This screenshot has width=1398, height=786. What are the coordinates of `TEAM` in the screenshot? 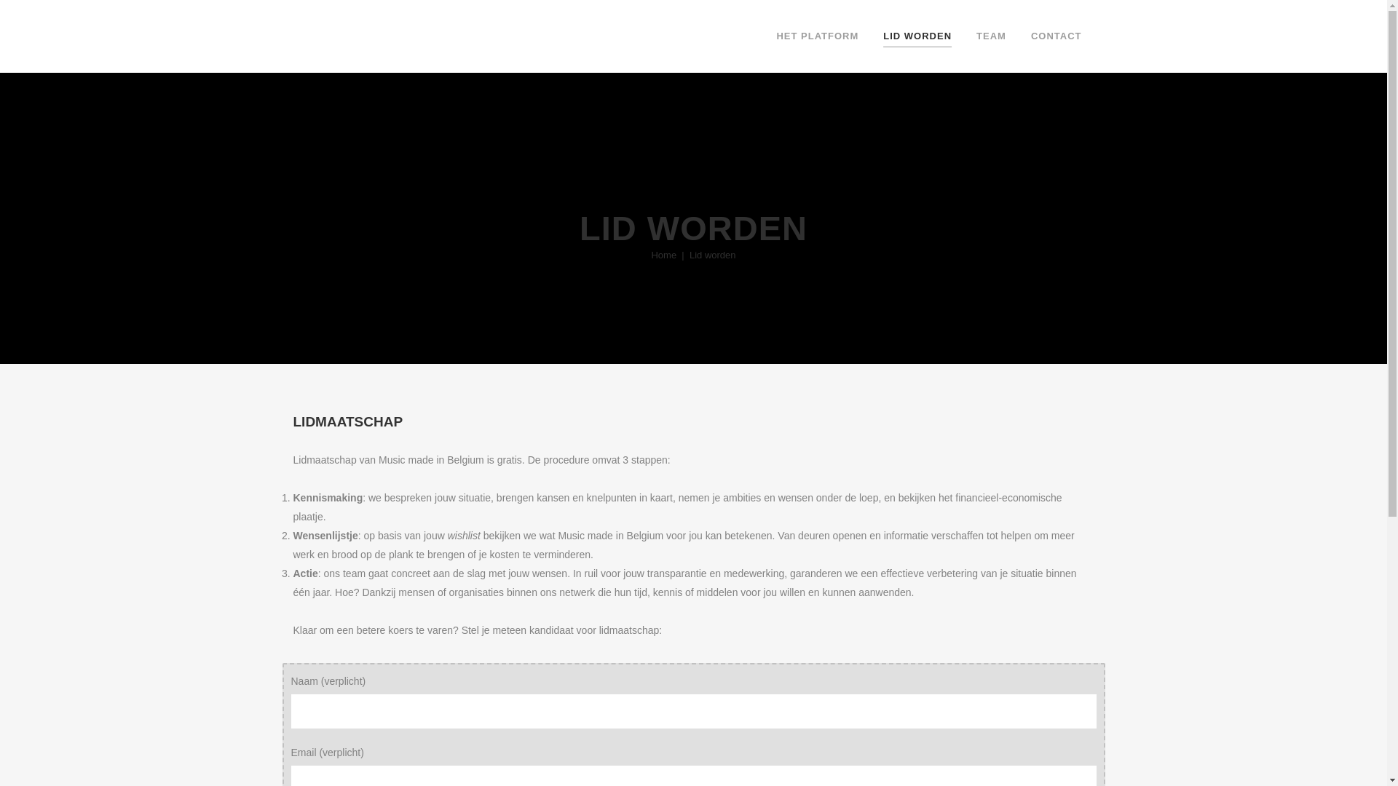 It's located at (992, 36).